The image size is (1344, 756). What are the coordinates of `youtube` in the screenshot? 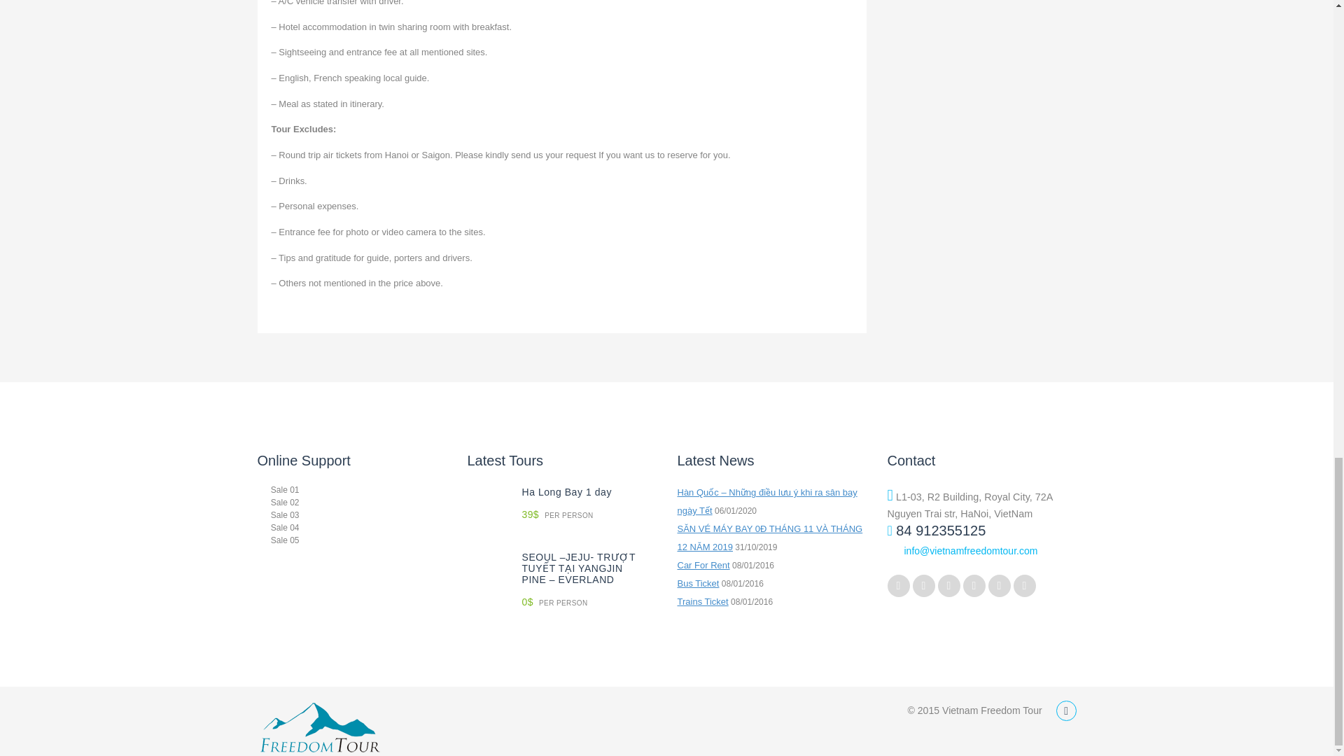 It's located at (974, 585).